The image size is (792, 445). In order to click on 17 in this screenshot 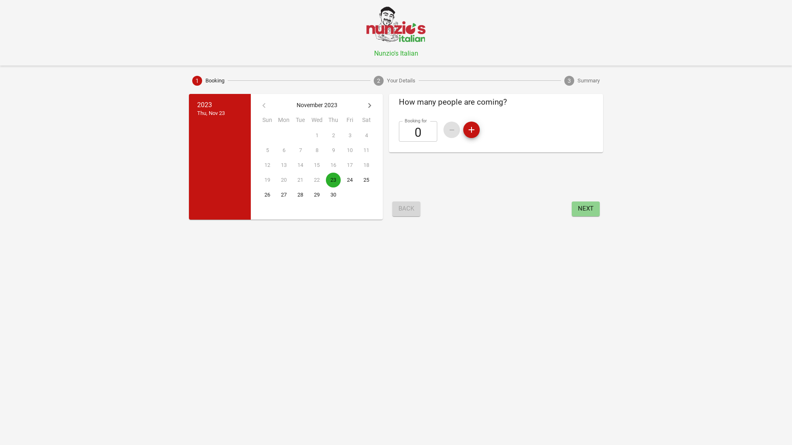, I will do `click(350, 165)`.